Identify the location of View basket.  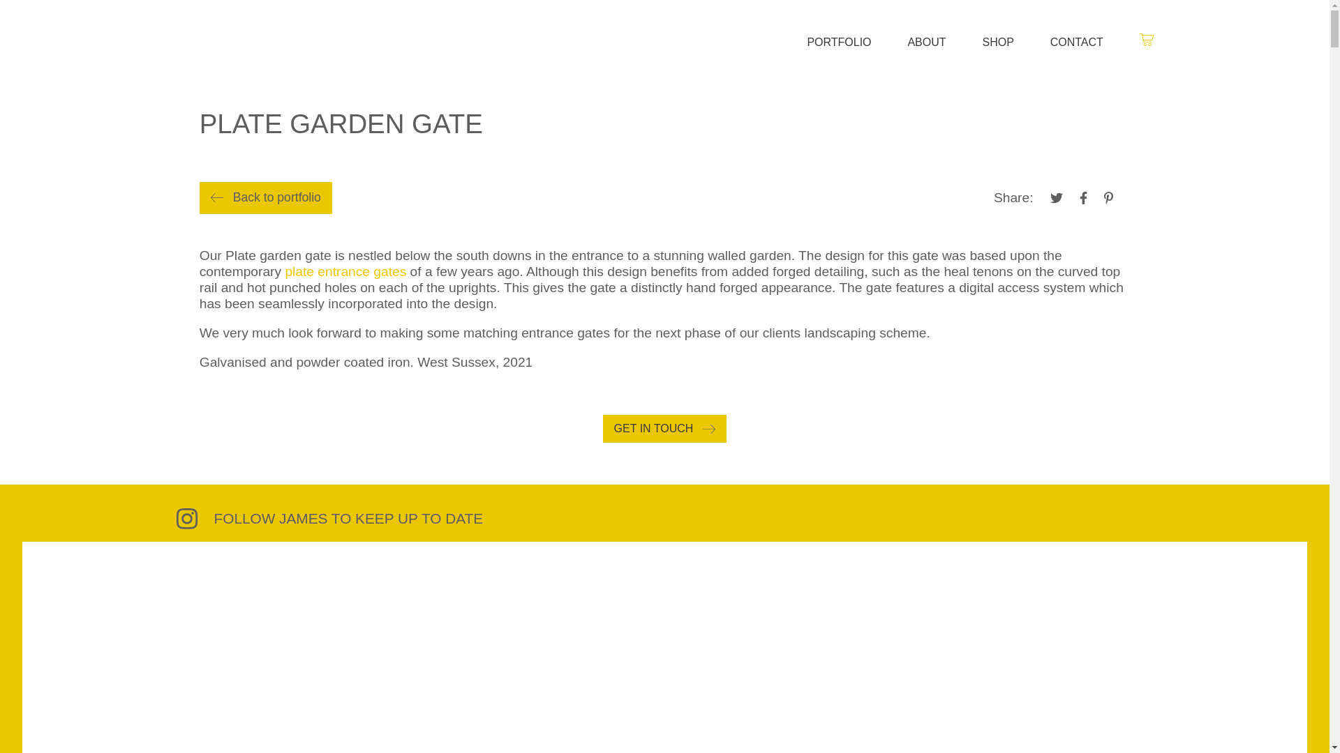
(1138, 40).